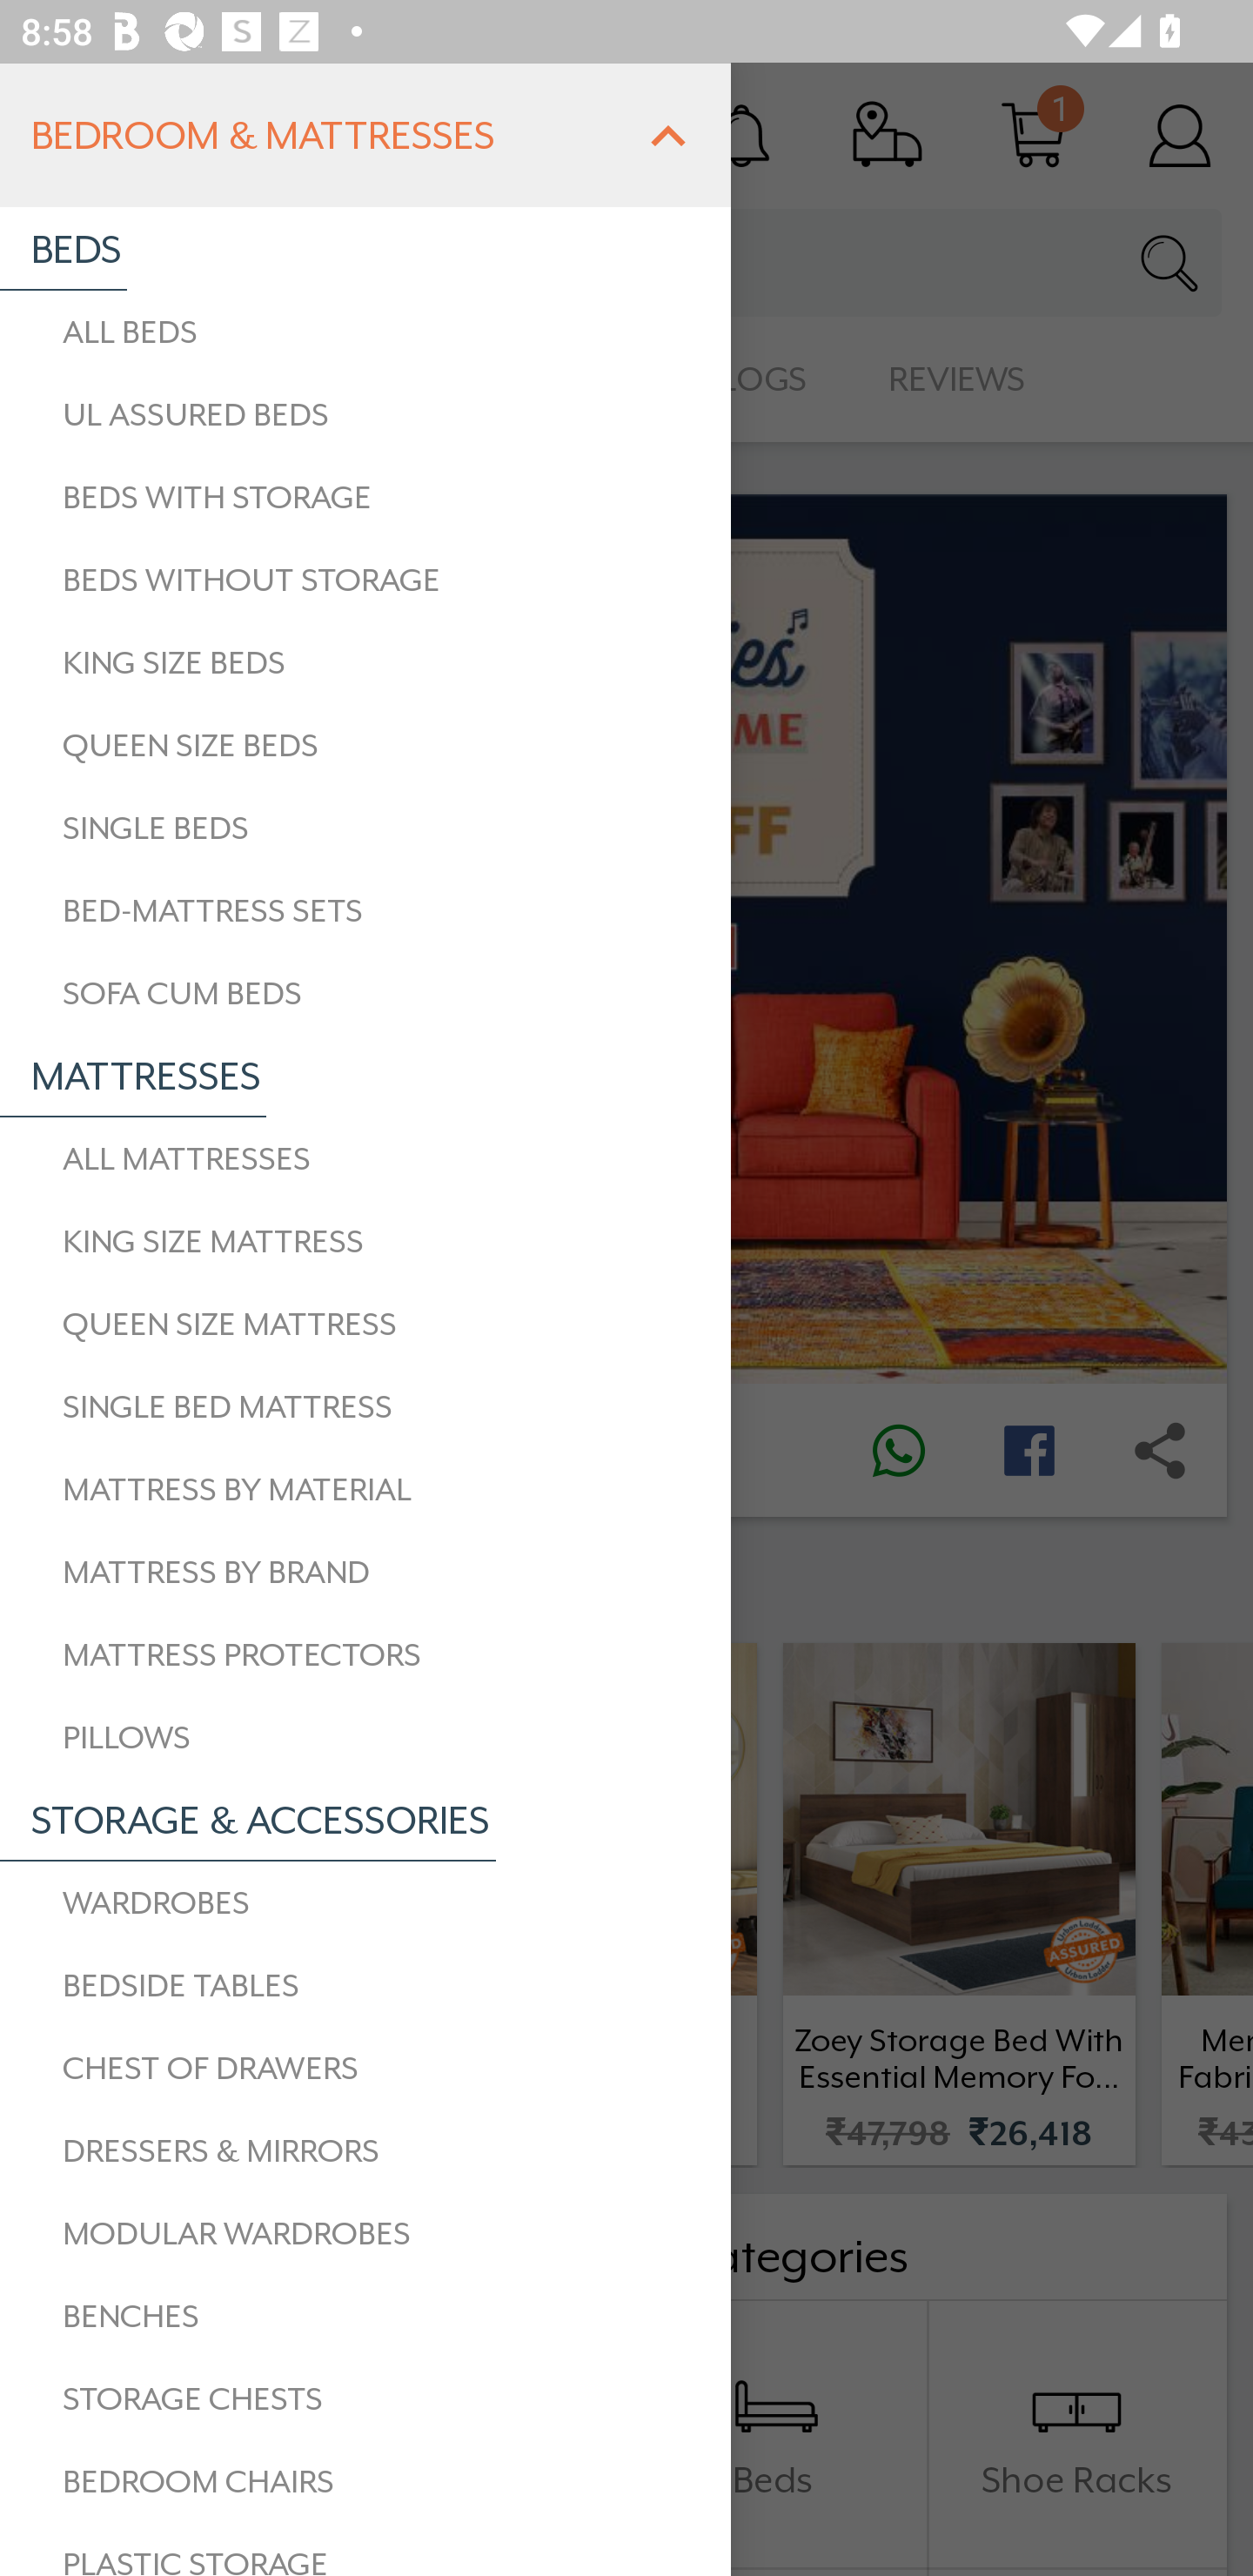  Describe the element at coordinates (365, 828) in the screenshot. I see `SINGLE BEDS` at that location.